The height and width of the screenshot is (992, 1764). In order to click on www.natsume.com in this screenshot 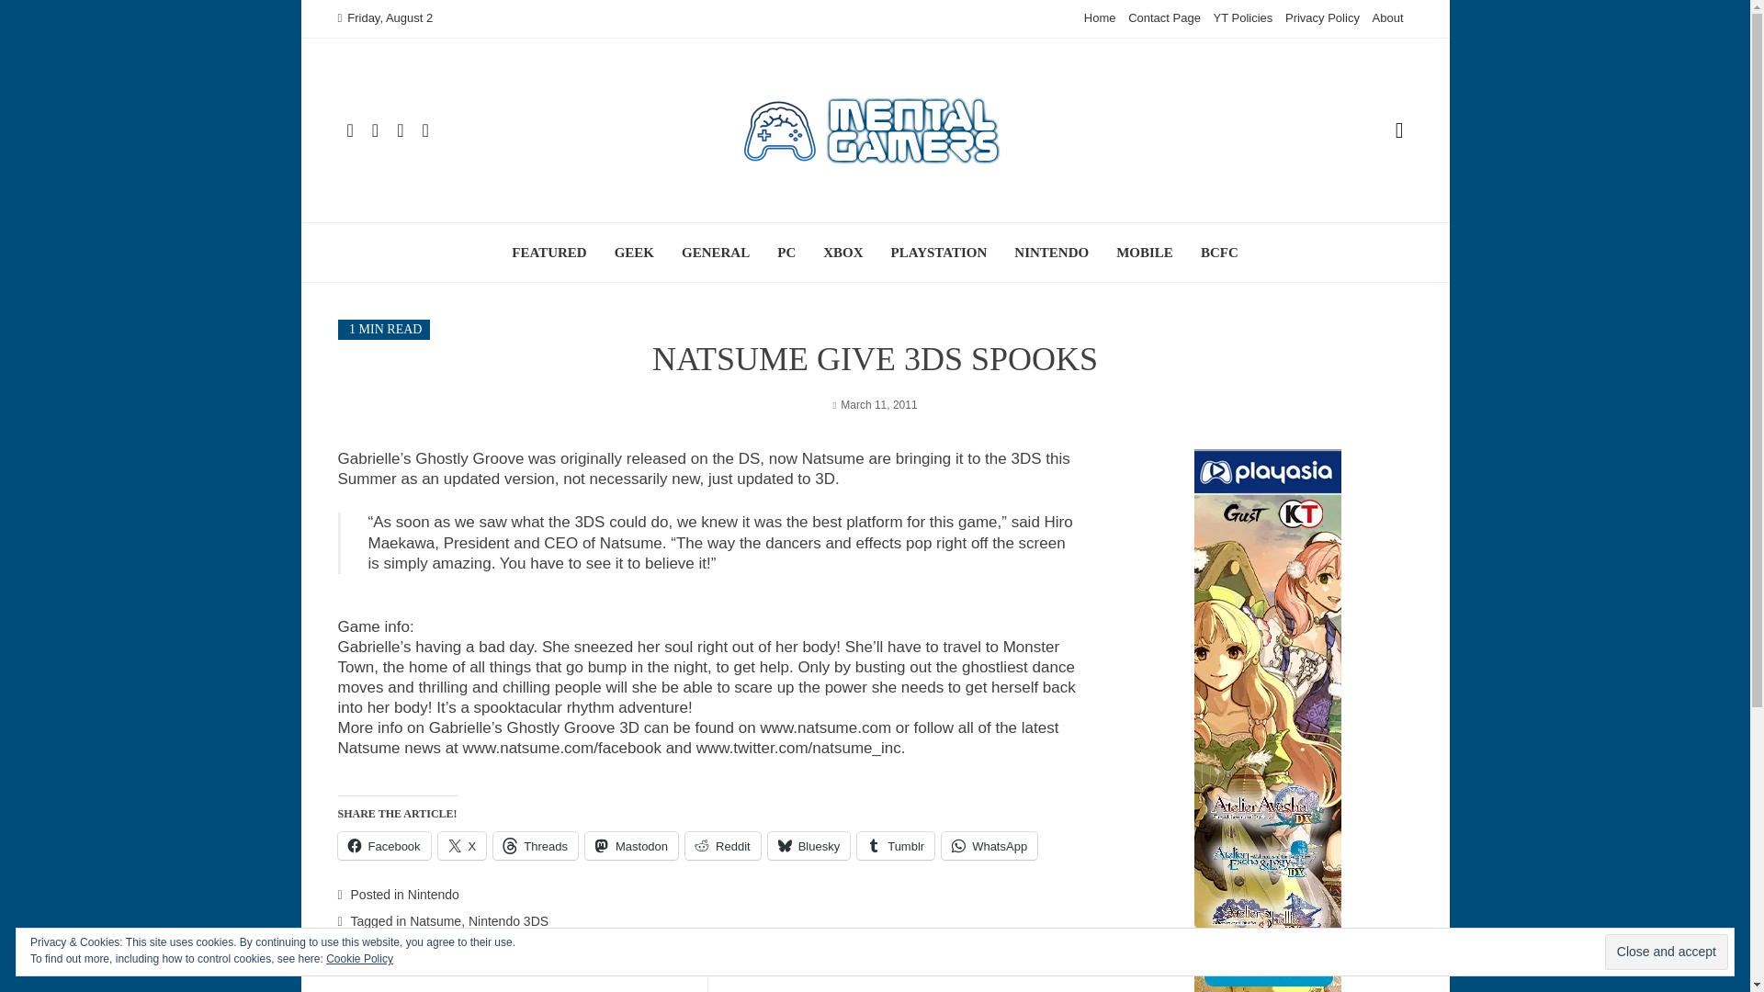, I will do `click(825, 727)`.